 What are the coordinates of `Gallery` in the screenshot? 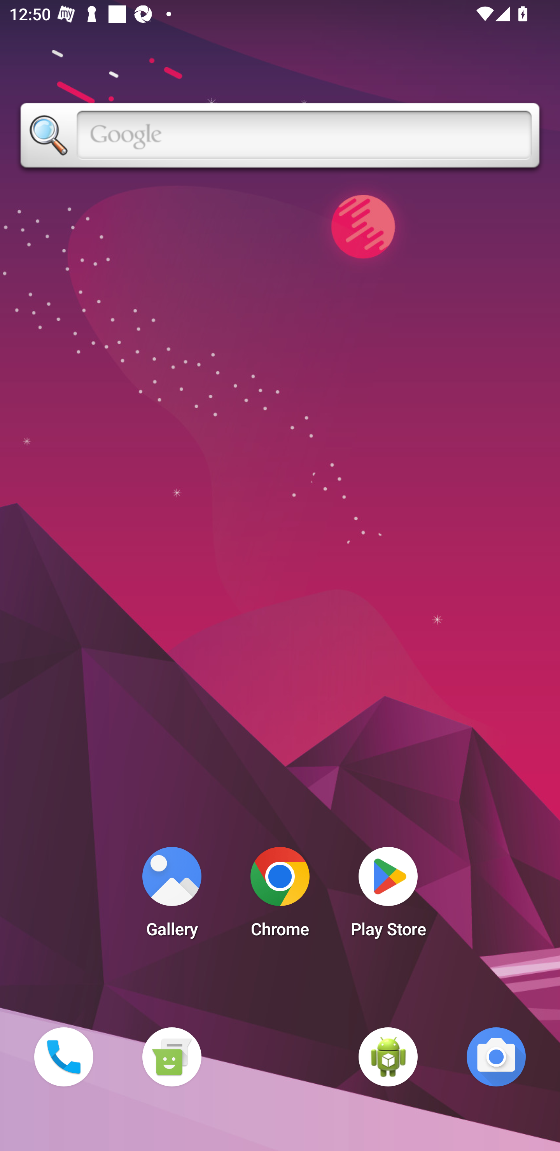 It's located at (171, 896).